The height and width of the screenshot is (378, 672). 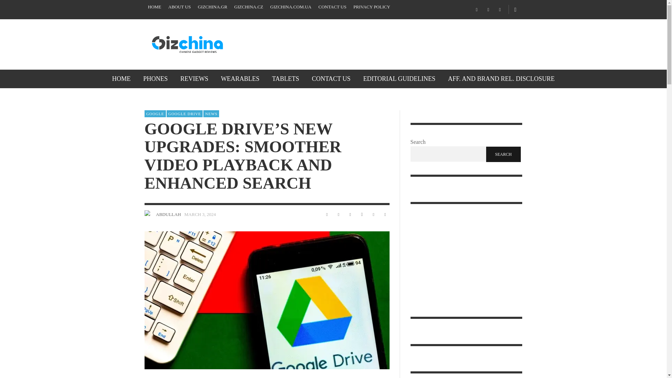 What do you see at coordinates (248, 7) in the screenshot?
I see `GIZCHINA.CZ` at bounding box center [248, 7].